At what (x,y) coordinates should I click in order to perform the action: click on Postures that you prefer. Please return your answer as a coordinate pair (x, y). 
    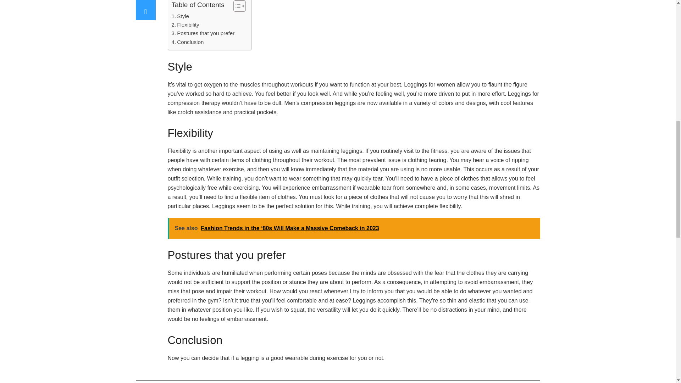
    Looking at the image, I should click on (203, 33).